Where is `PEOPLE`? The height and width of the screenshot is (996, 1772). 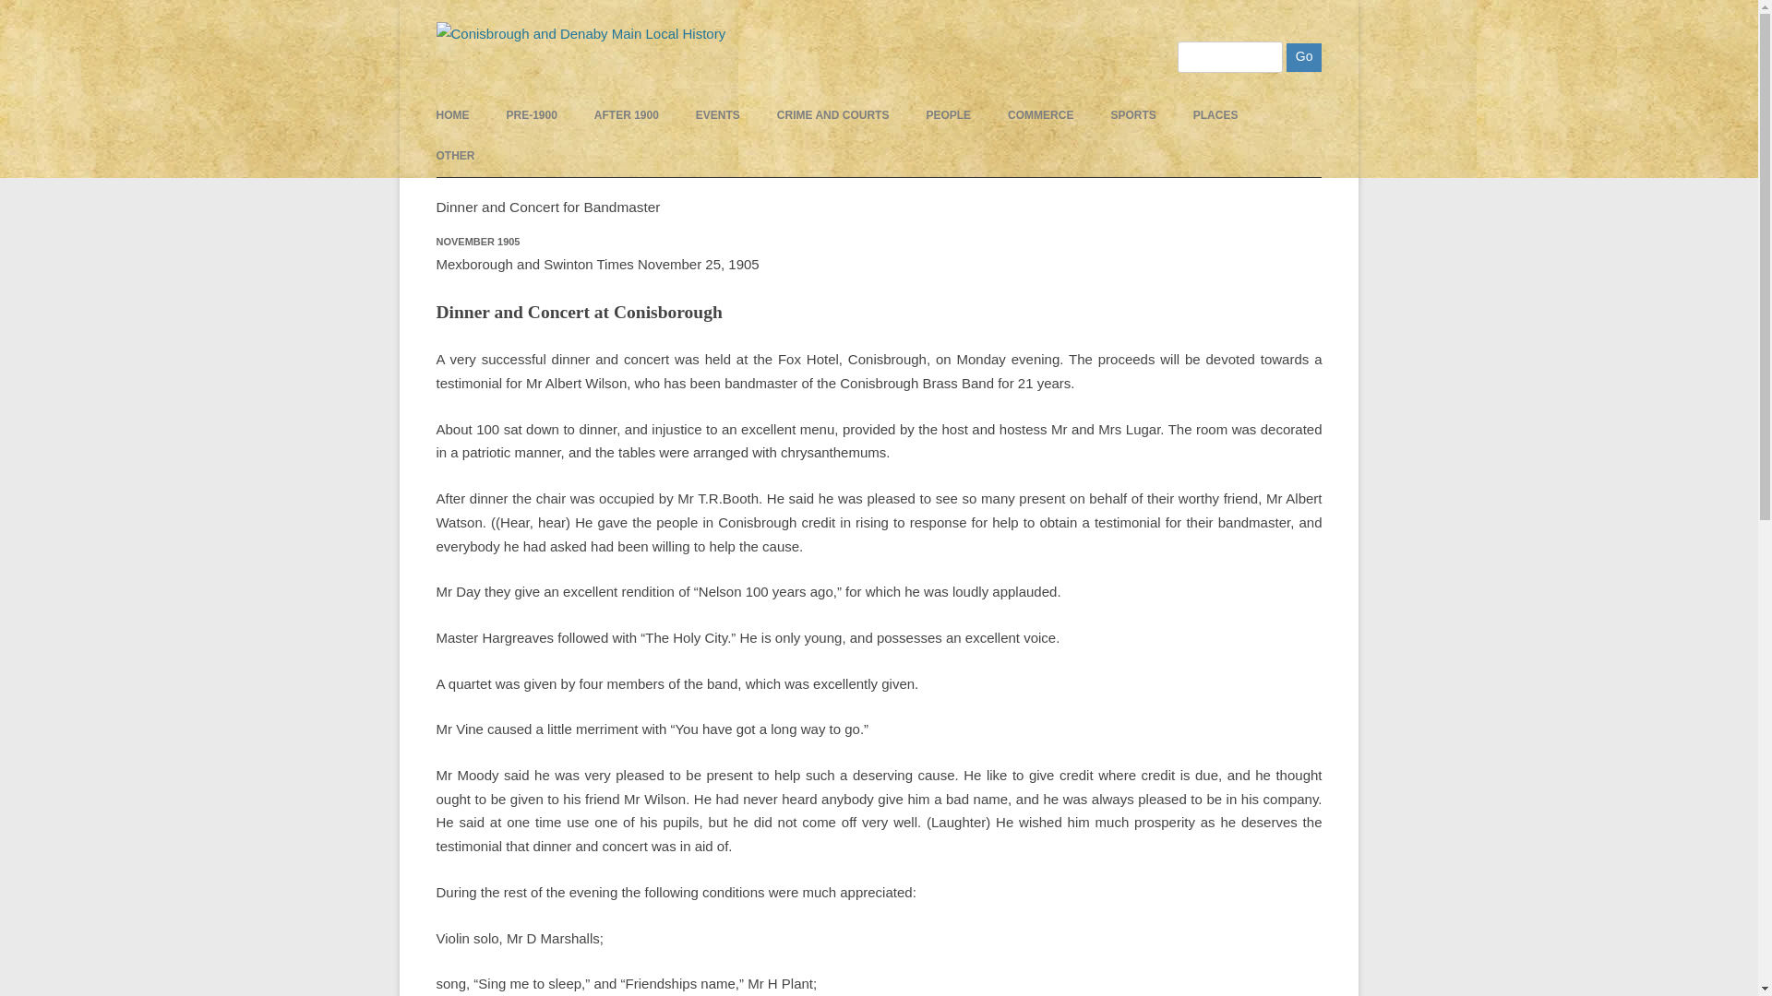
PEOPLE is located at coordinates (948, 114).